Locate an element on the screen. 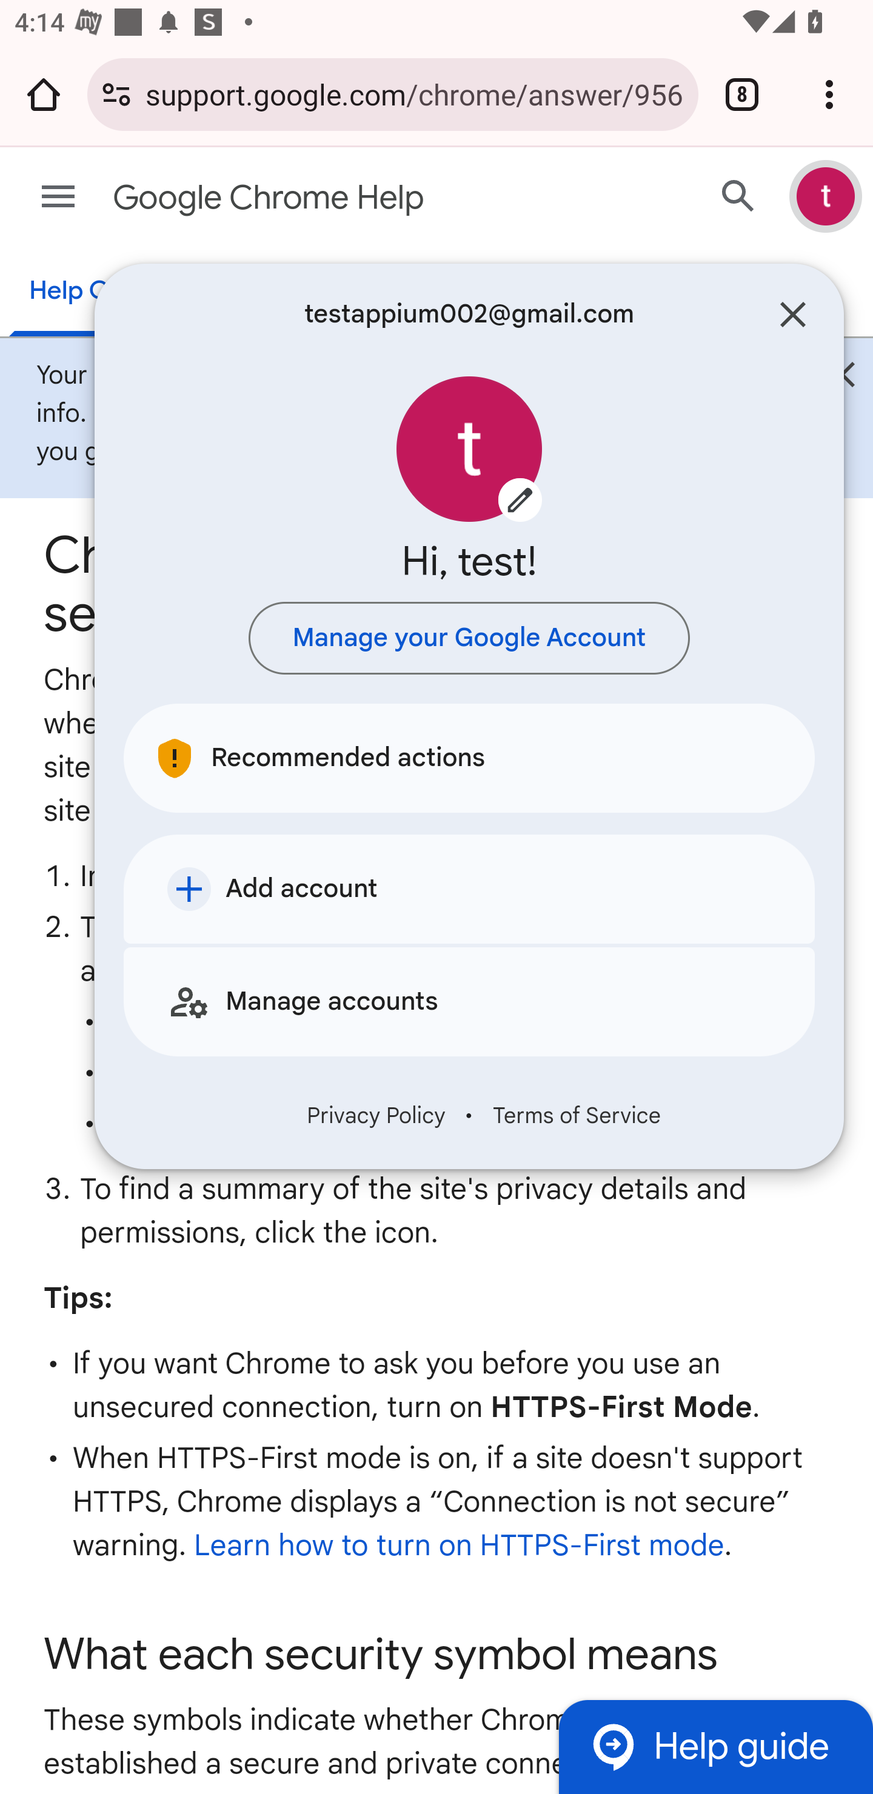 The width and height of the screenshot is (873, 1794). Change profile picture is located at coordinates (469, 449).